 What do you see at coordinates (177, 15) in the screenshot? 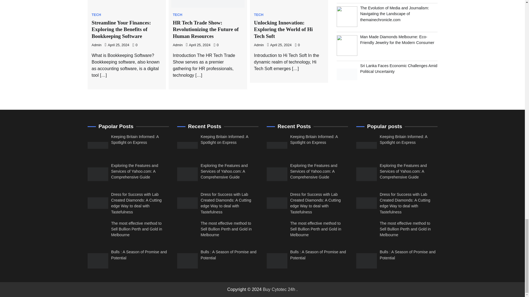
I see `TECH` at bounding box center [177, 15].